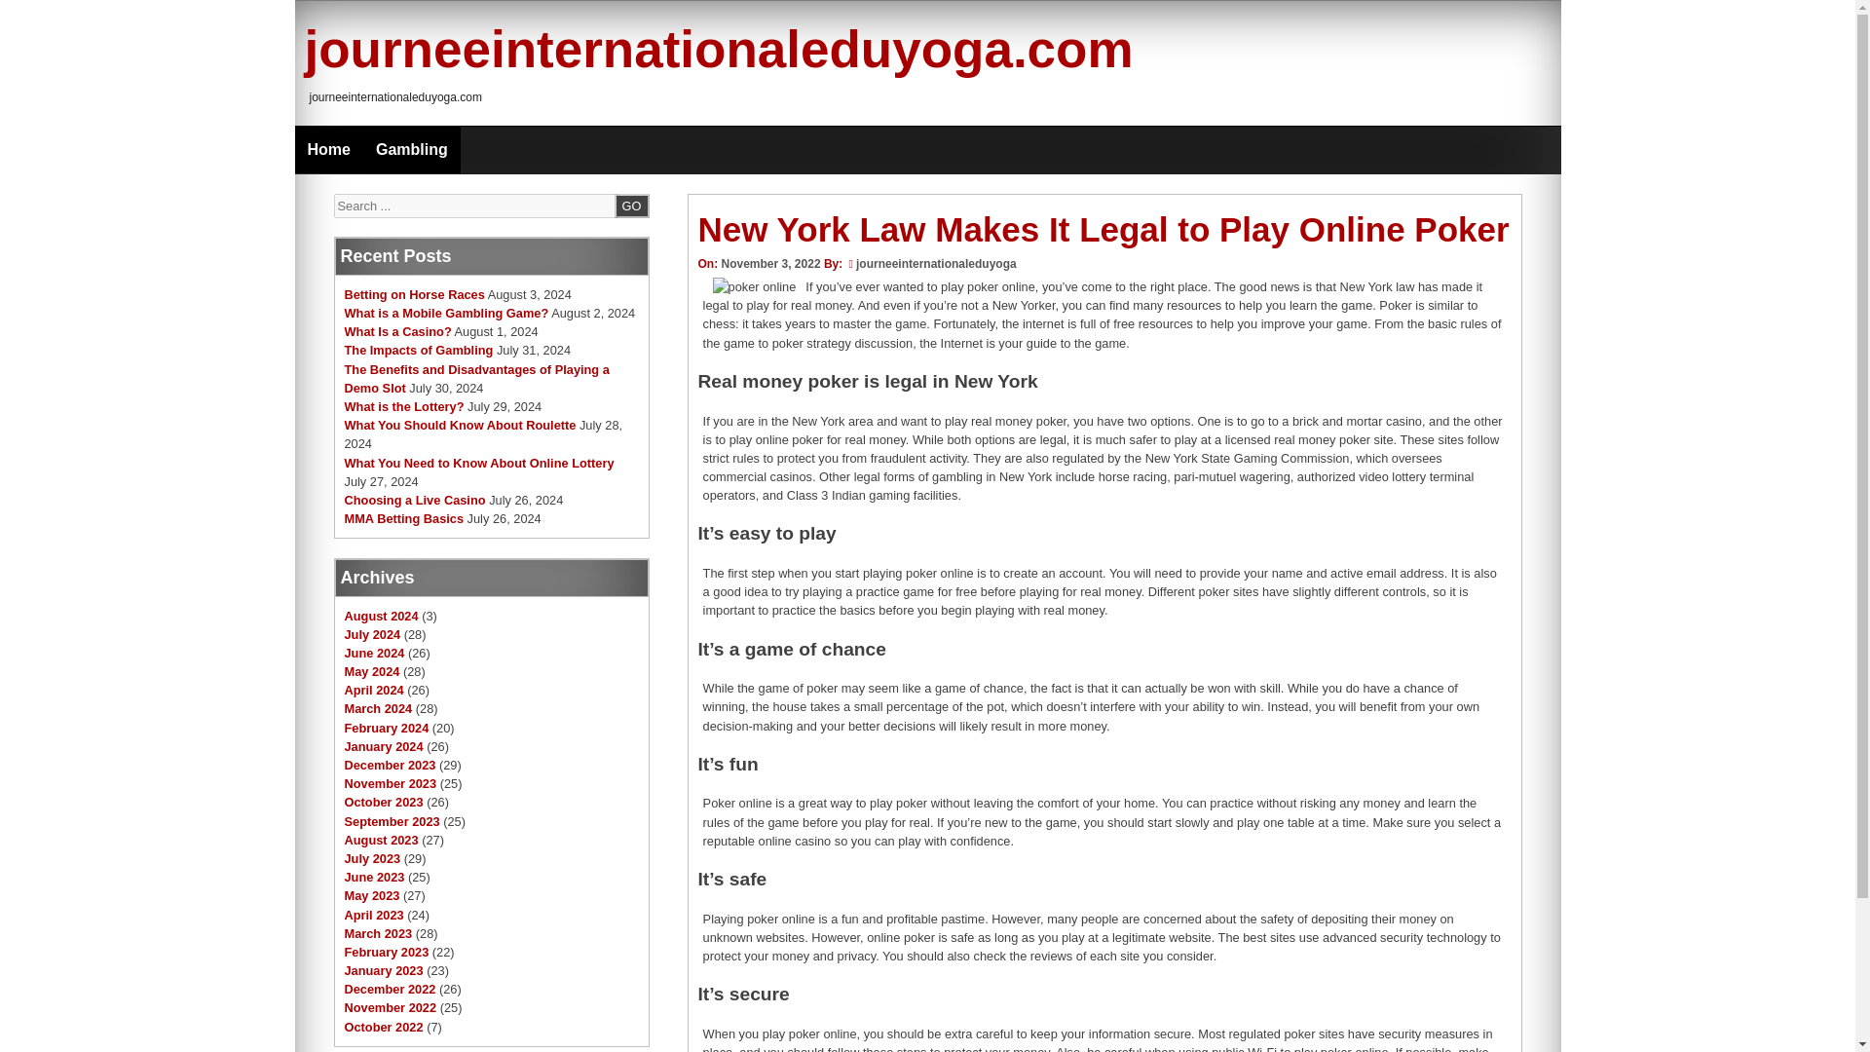 This screenshot has height=1052, width=1870. Describe the element at coordinates (397, 331) in the screenshot. I see `What Is a Casino?` at that location.